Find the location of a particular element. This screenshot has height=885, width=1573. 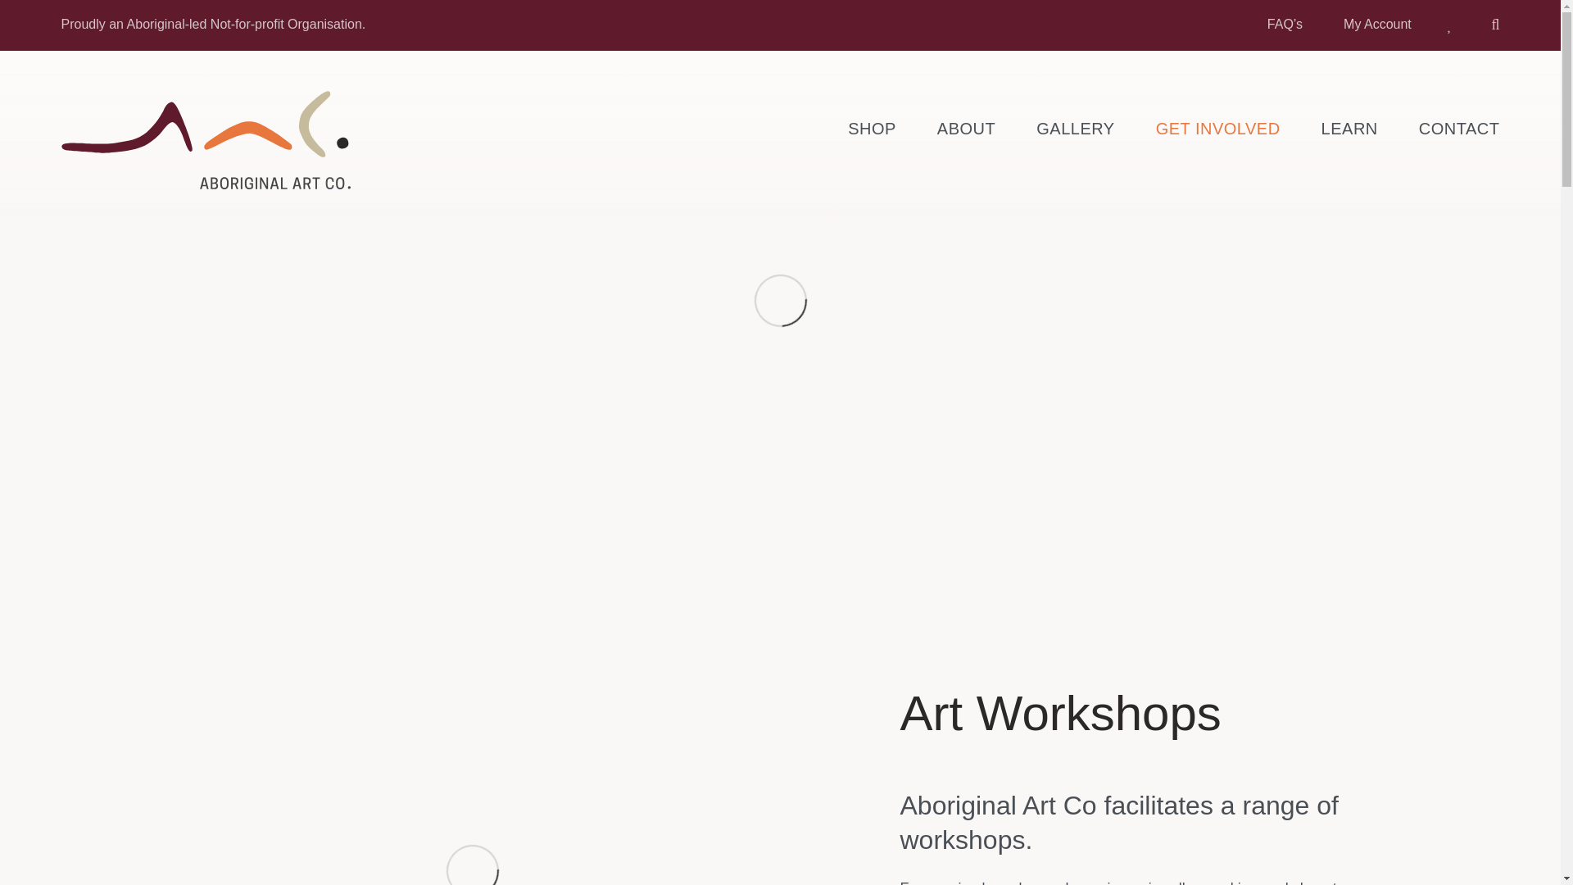

GALLERY is located at coordinates (1075, 129).